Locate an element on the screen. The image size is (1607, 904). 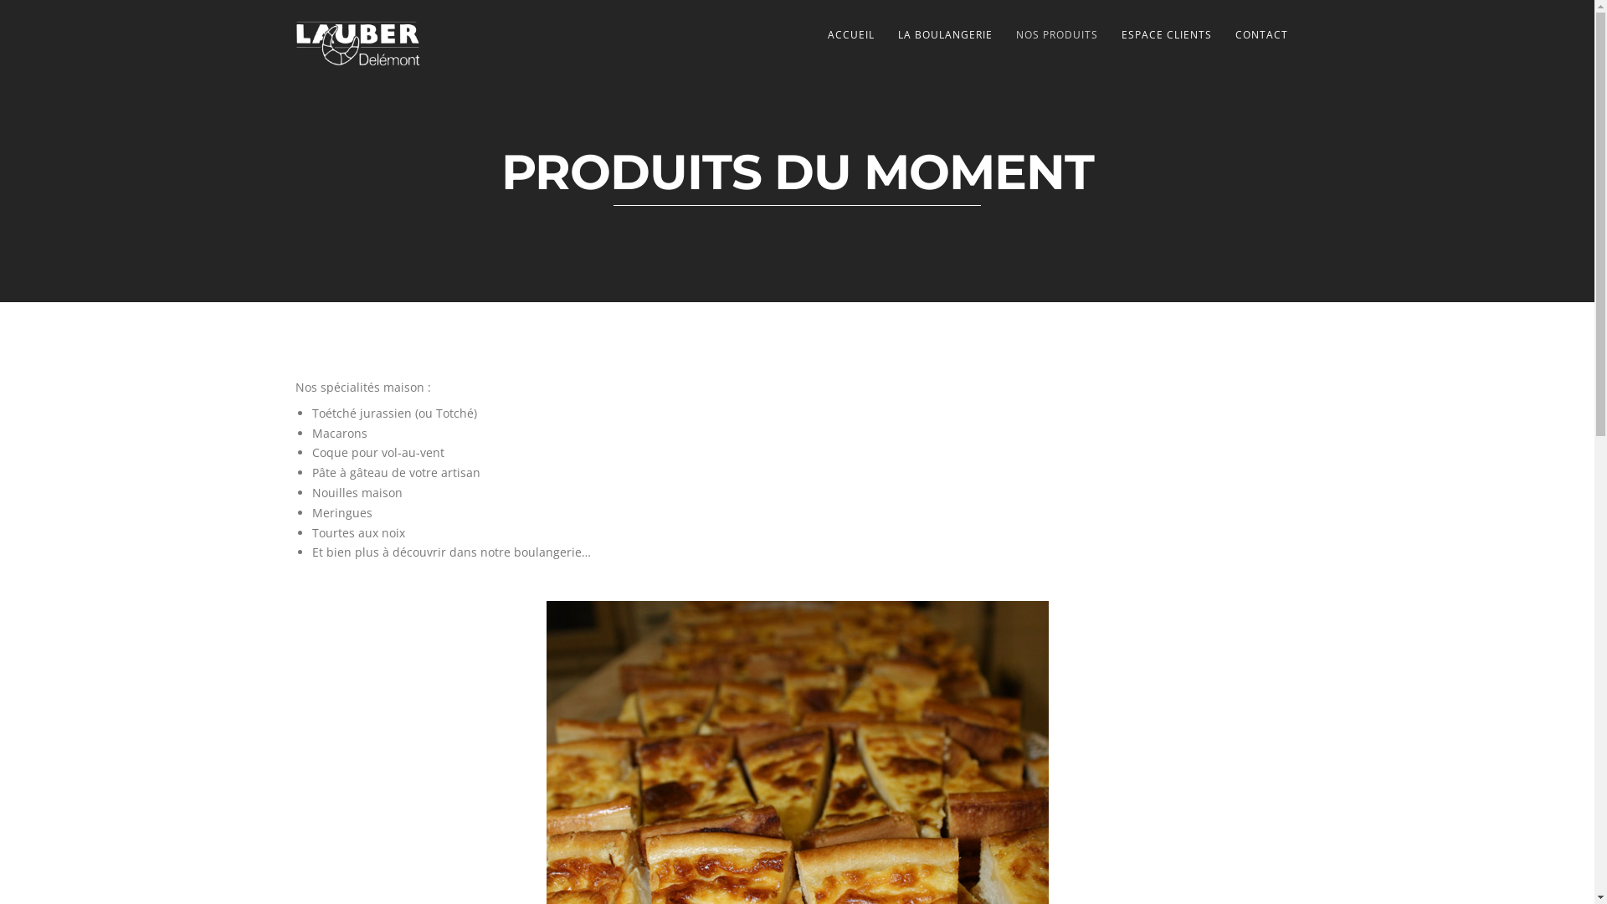
LA BOULANGERIE is located at coordinates (944, 35).